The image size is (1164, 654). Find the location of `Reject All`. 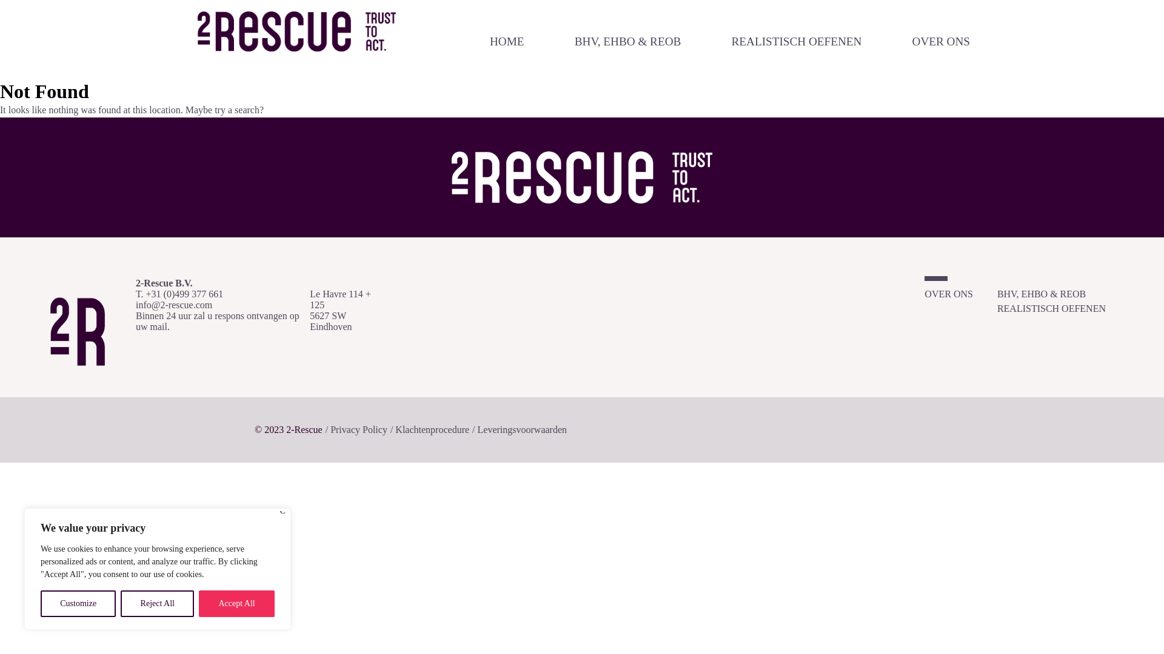

Reject All is located at coordinates (158, 604).